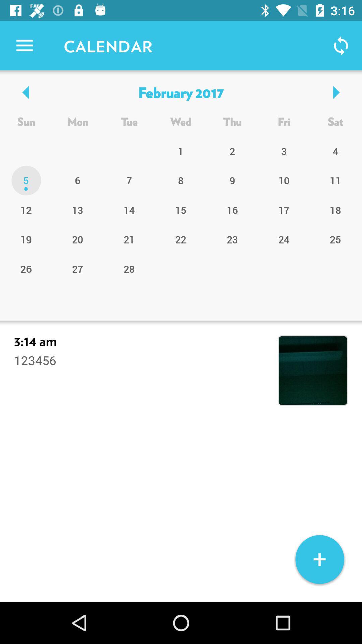 Image resolution: width=362 pixels, height=644 pixels. Describe the element at coordinates (26, 210) in the screenshot. I see `launch the item next to the 6 item` at that location.